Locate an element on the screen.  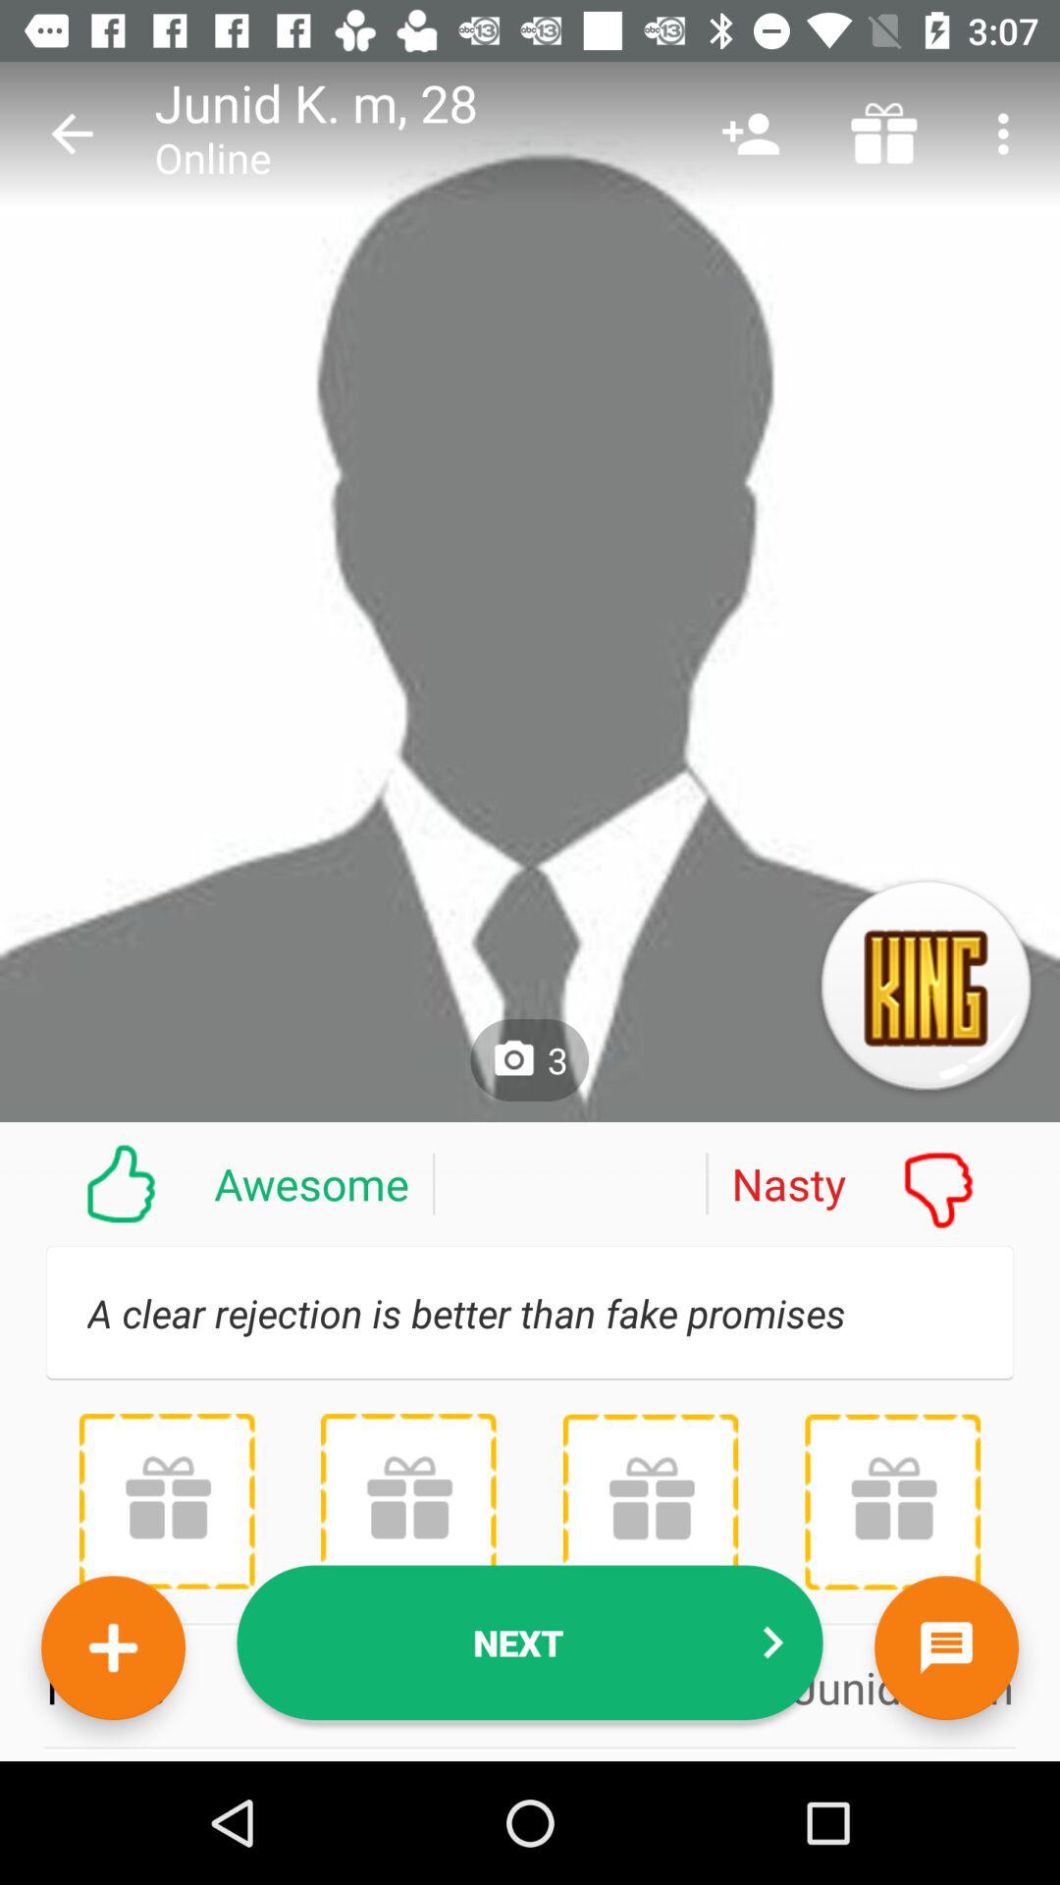
click icon to the right of  m, 28 item is located at coordinates (750, 134).